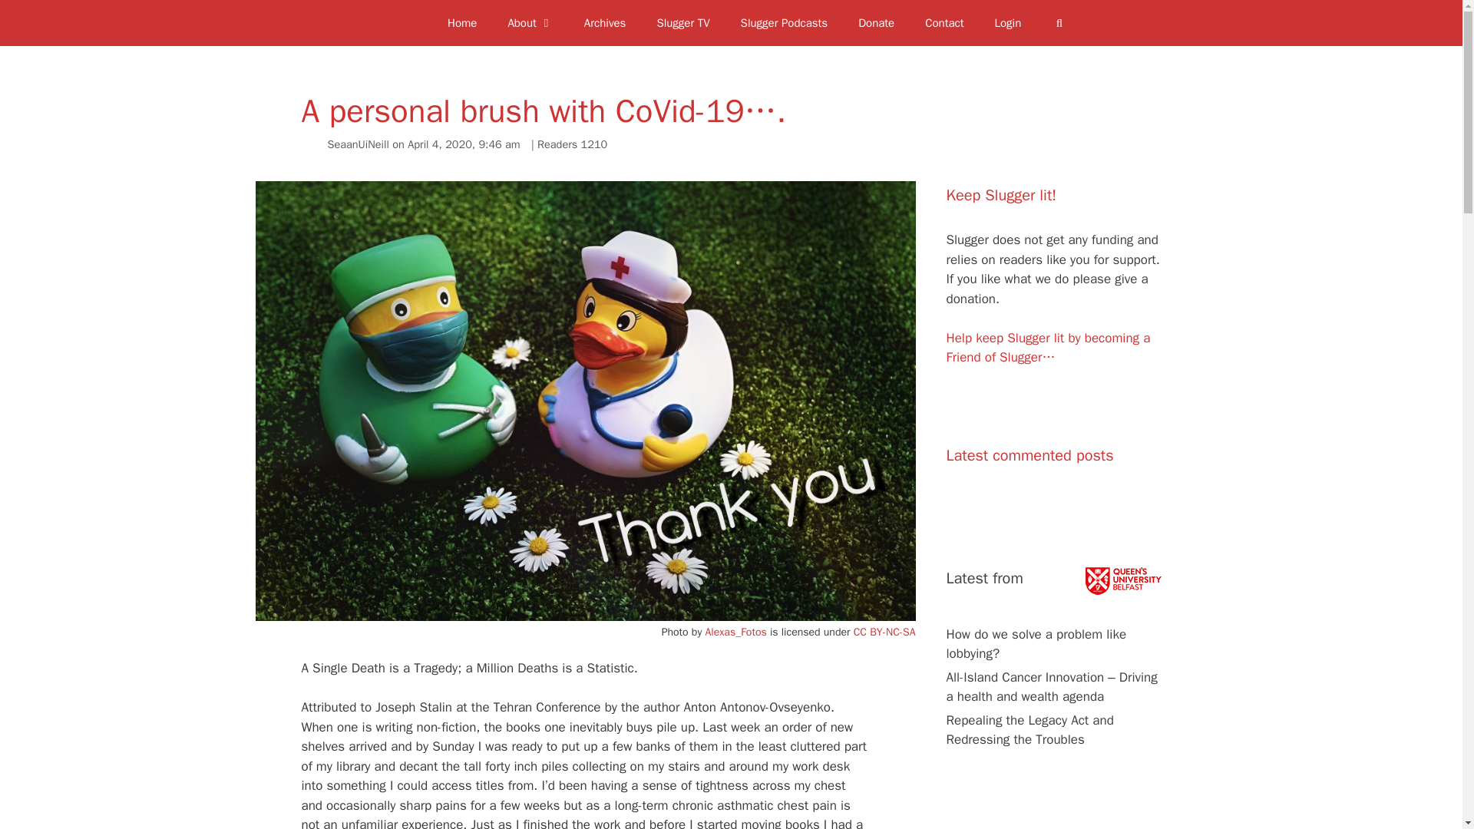  I want to click on About, so click(530, 23).